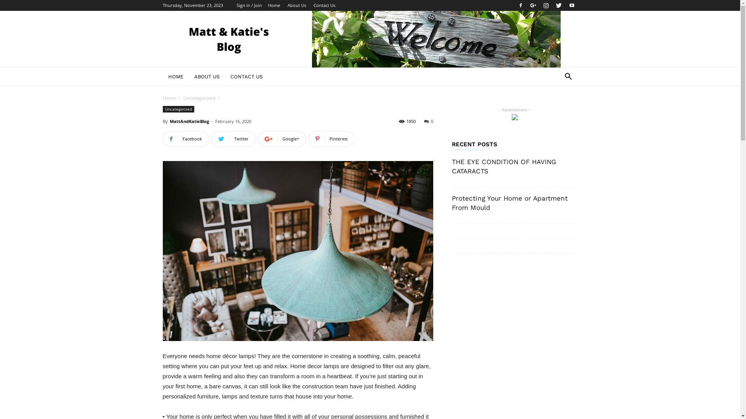 The height and width of the screenshot is (419, 746). What do you see at coordinates (556, 108) in the screenshot?
I see `Search` at bounding box center [556, 108].